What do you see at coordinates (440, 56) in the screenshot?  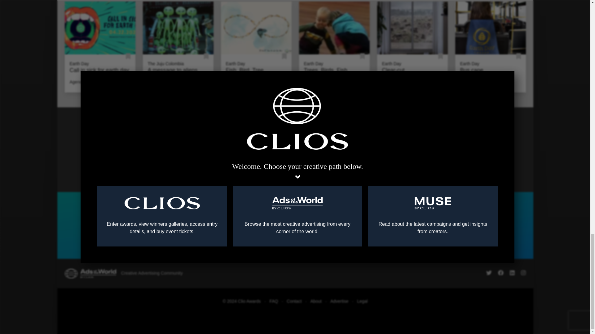 I see `Login to Bookmark` at bounding box center [440, 56].